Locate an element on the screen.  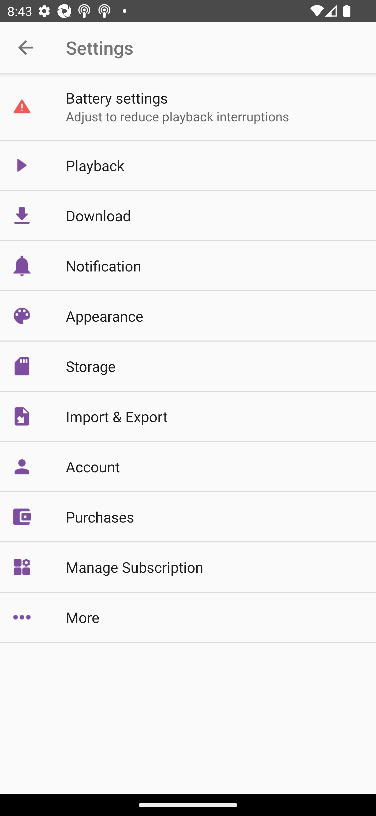
Notification is located at coordinates (188, 266).